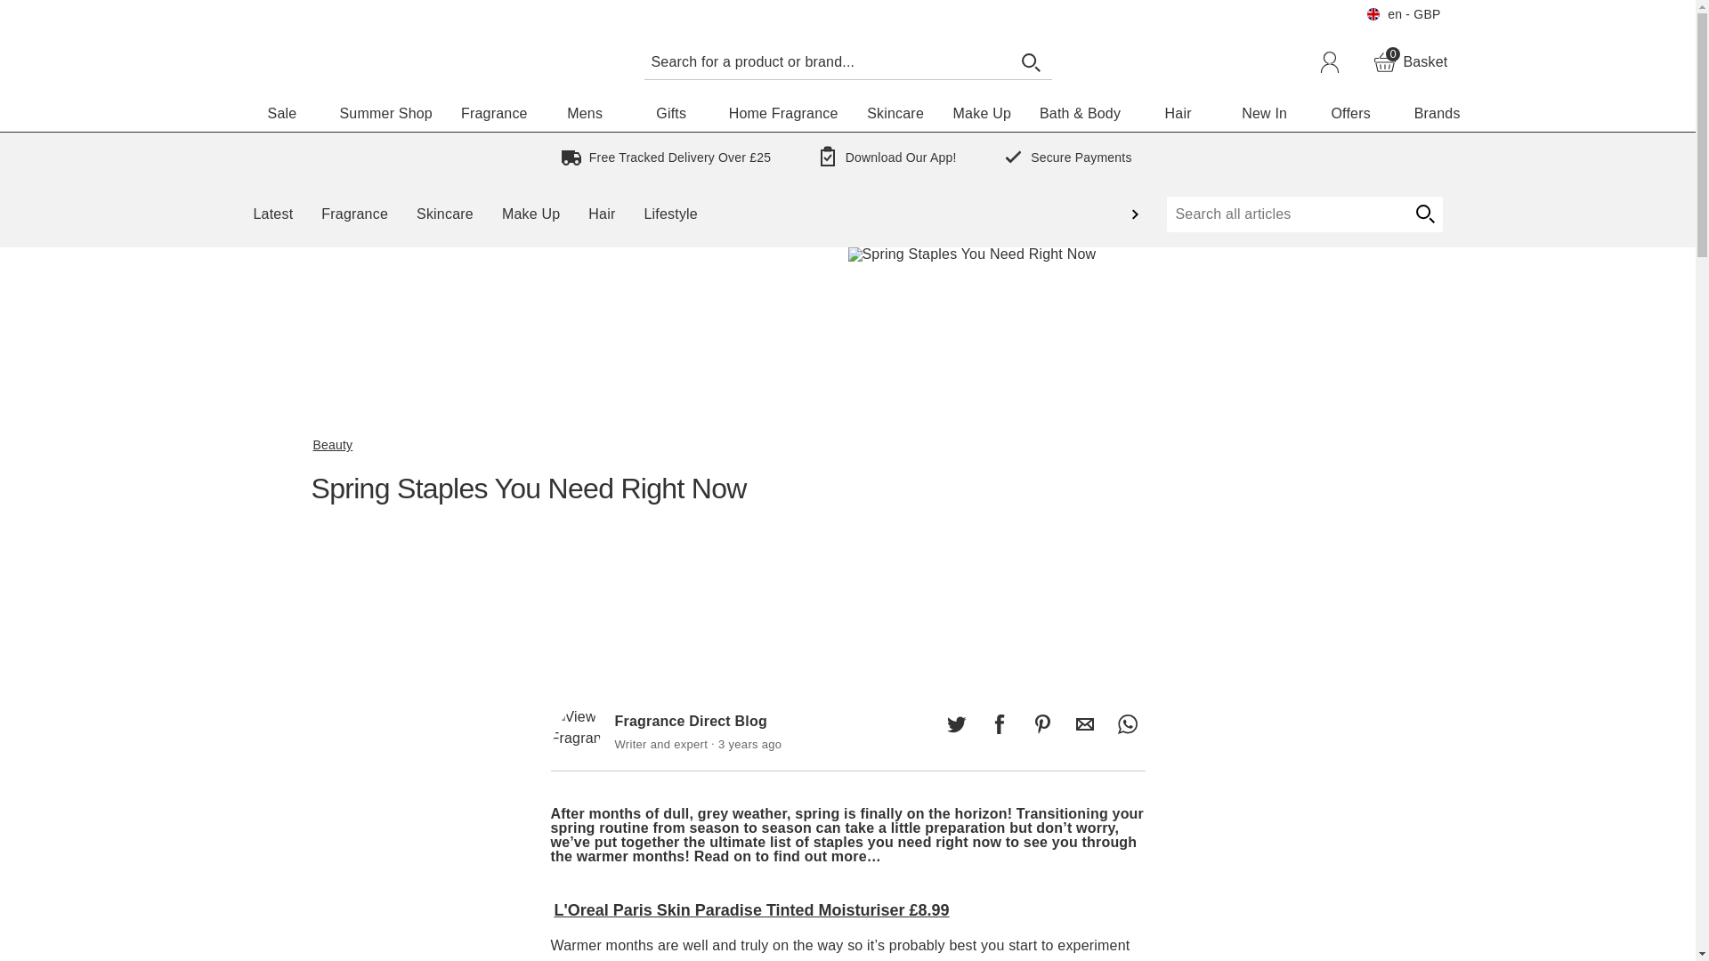 The image size is (1709, 961). Describe the element at coordinates (1424, 214) in the screenshot. I see `start article search` at that location.